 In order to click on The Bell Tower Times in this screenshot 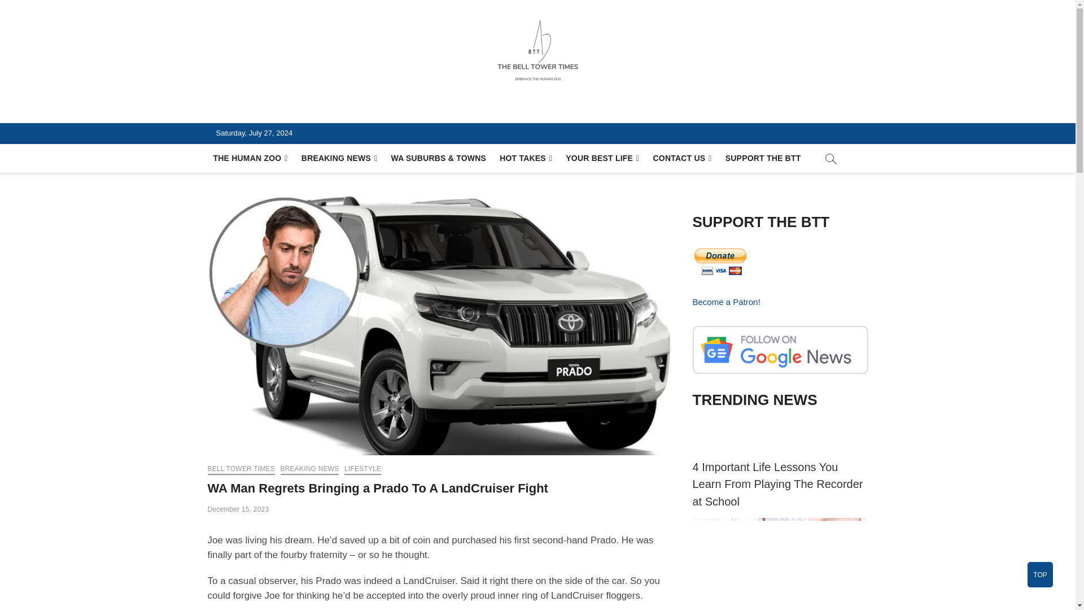, I will do `click(311, 110)`.